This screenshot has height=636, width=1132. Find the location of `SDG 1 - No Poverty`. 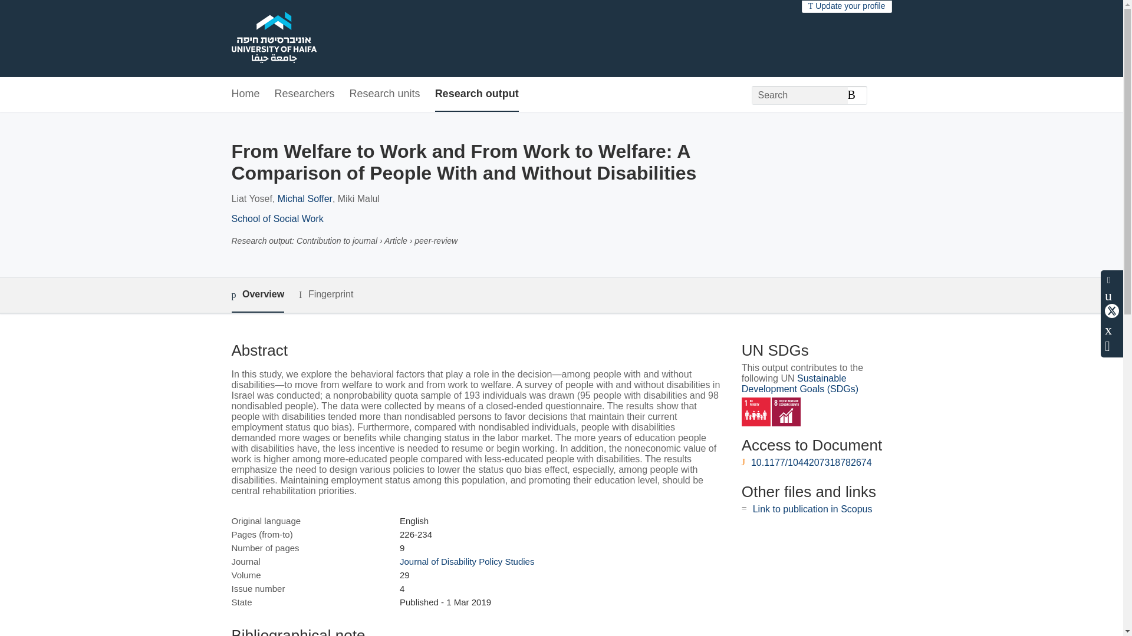

SDG 1 - No Poverty is located at coordinates (756, 412).